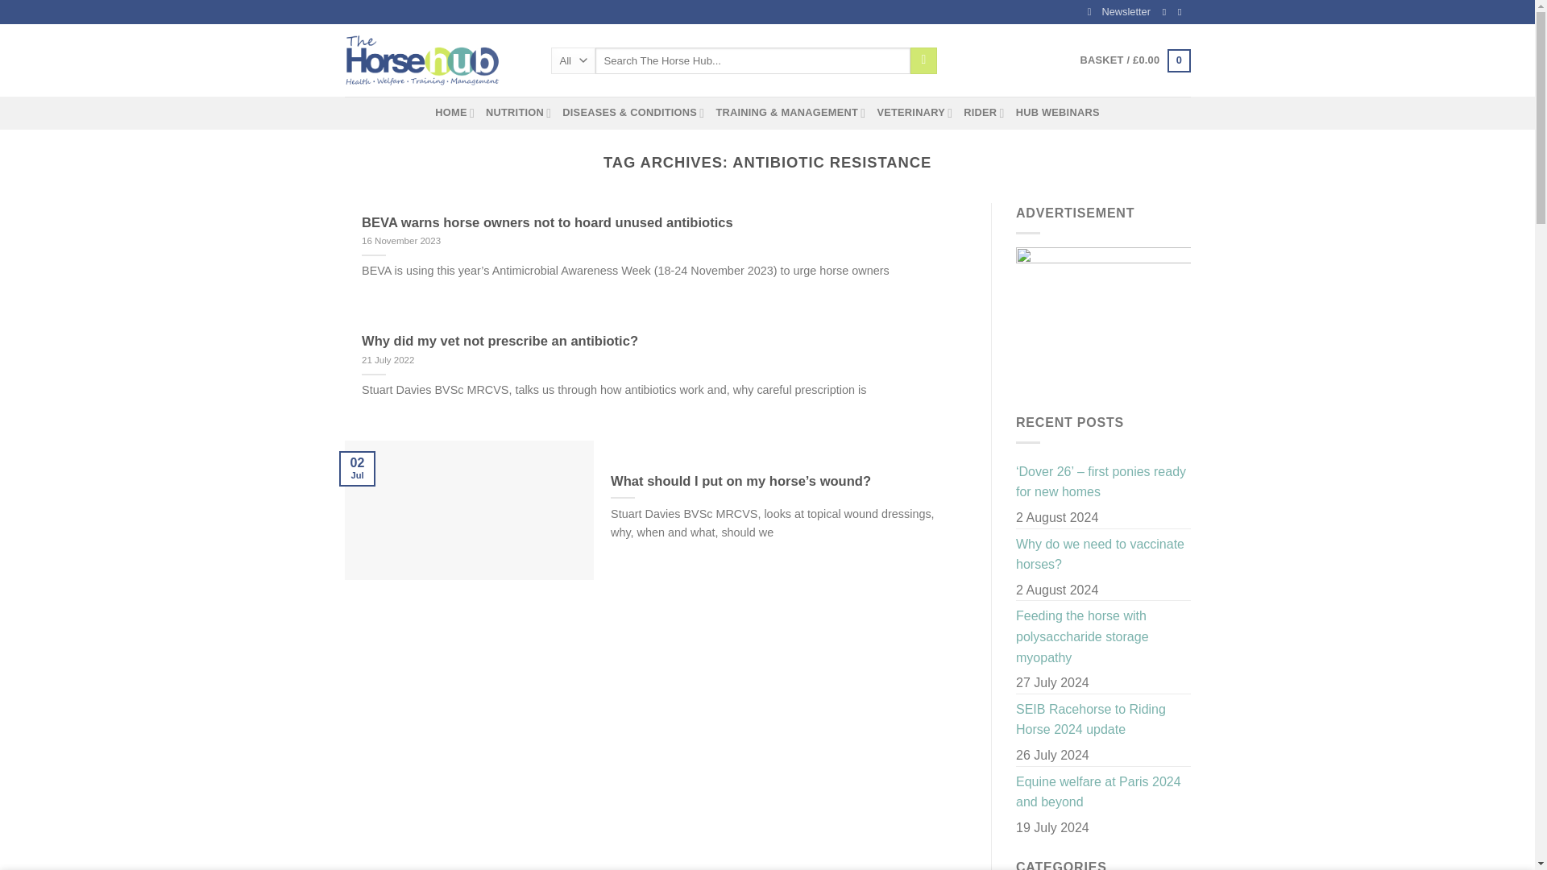  What do you see at coordinates (1118, 12) in the screenshot?
I see `Newsletter` at bounding box center [1118, 12].